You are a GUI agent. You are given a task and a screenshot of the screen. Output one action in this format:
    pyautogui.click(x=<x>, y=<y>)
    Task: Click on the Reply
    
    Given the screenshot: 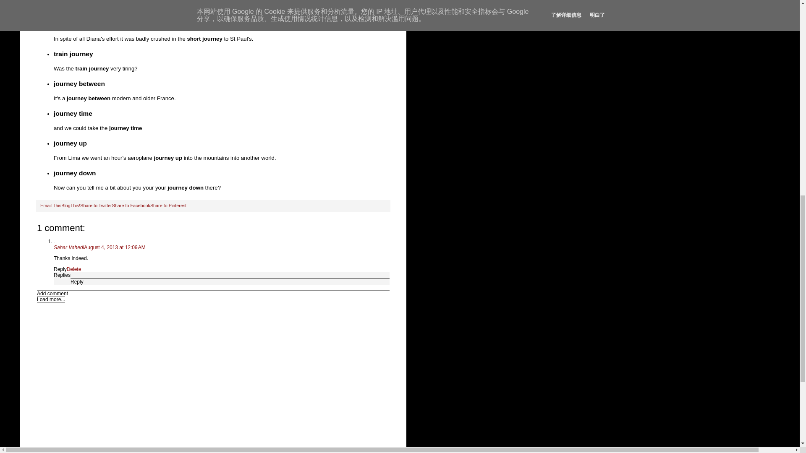 What is the action you would take?
    pyautogui.click(x=77, y=282)
    